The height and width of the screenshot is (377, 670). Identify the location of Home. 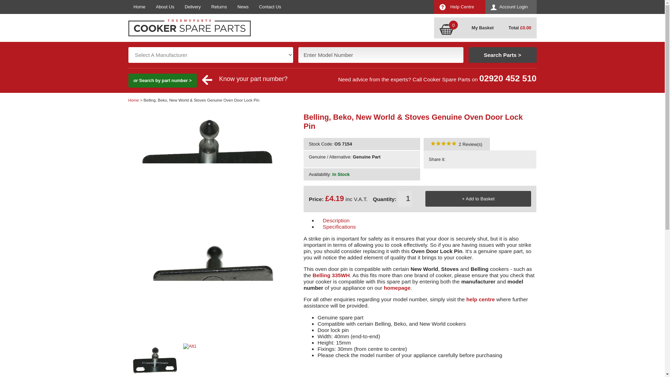
(134, 100).